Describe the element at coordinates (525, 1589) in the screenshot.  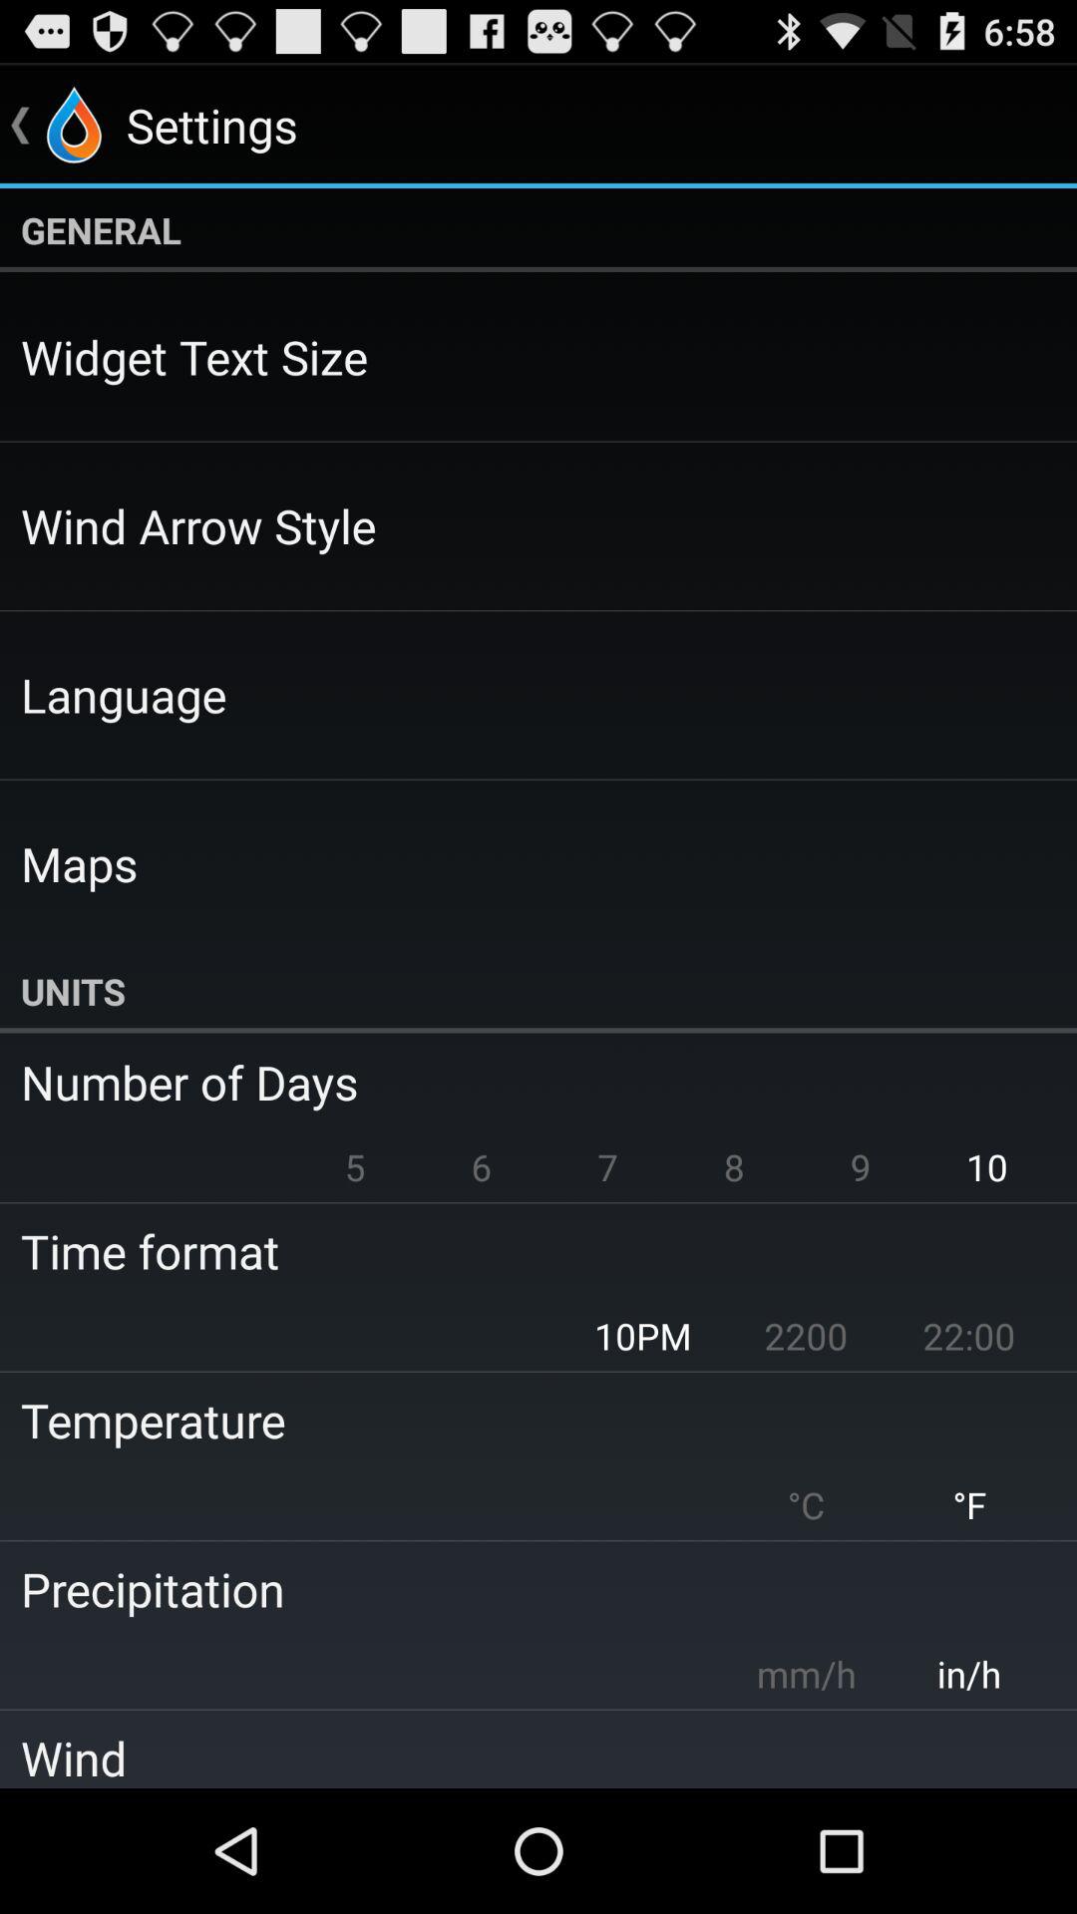
I see `choose the app above mm/h item` at that location.